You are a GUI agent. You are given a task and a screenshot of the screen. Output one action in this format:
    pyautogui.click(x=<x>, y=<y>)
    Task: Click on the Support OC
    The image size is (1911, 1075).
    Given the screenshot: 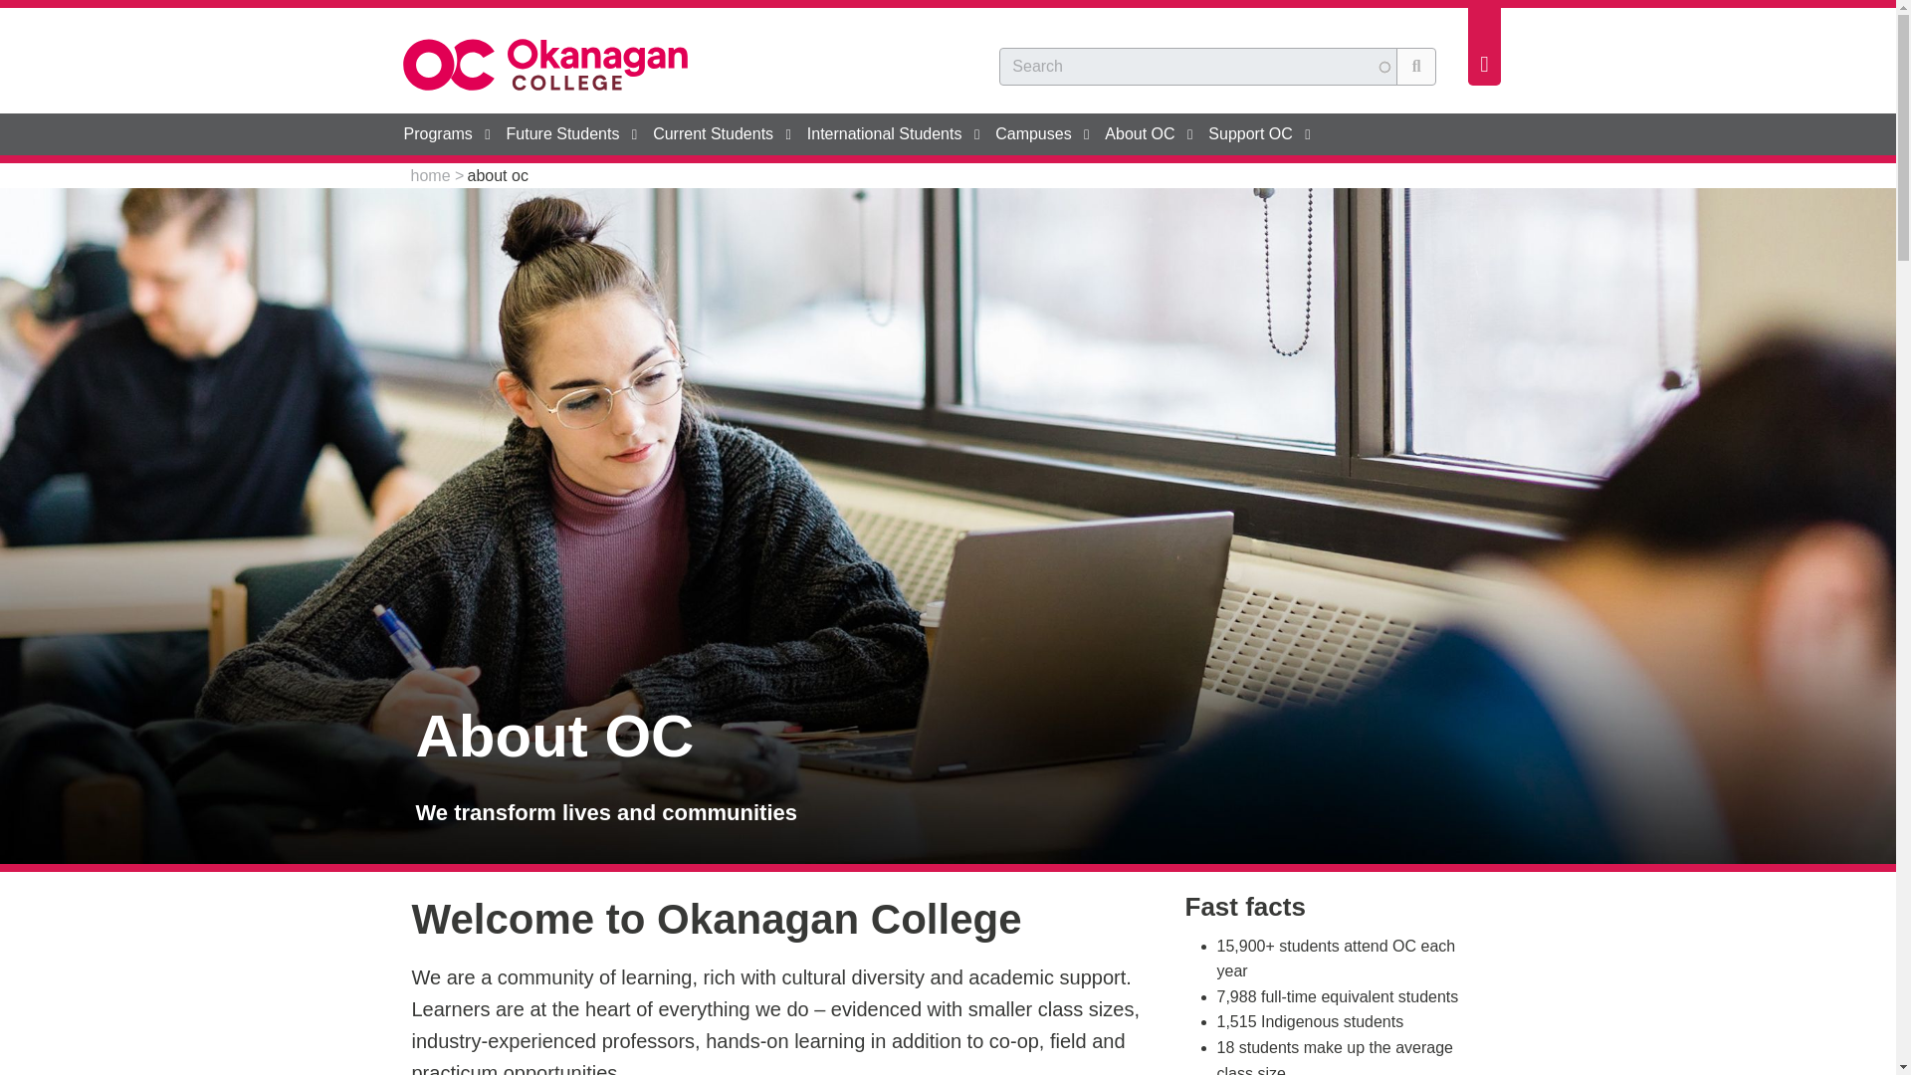 What is the action you would take?
    pyautogui.click(x=1258, y=133)
    